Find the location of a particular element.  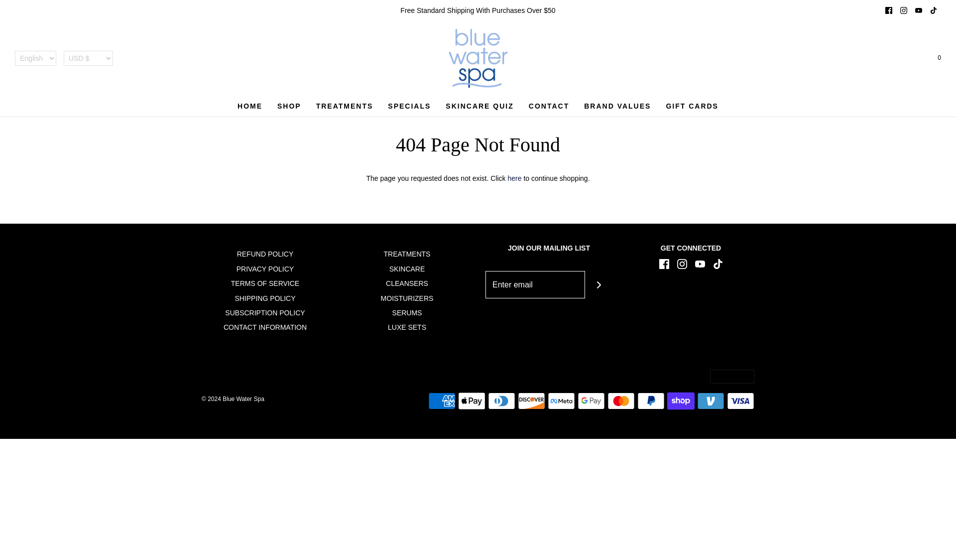

YouTube icon is located at coordinates (700, 264).